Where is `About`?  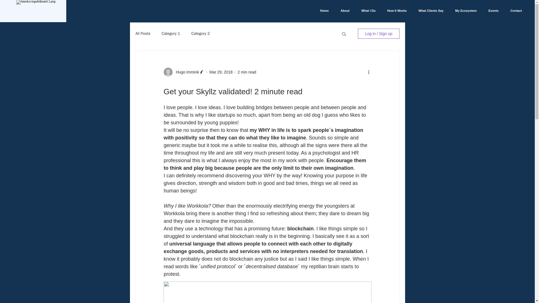 About is located at coordinates (343, 11).